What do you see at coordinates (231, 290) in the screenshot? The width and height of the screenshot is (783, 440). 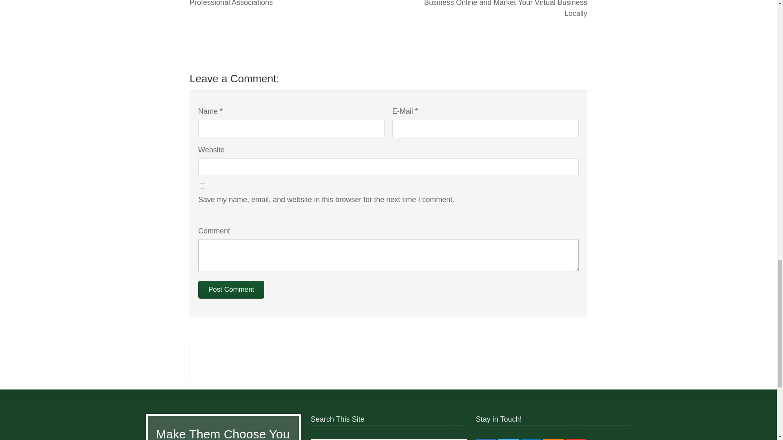 I see `Post Comment` at bounding box center [231, 290].